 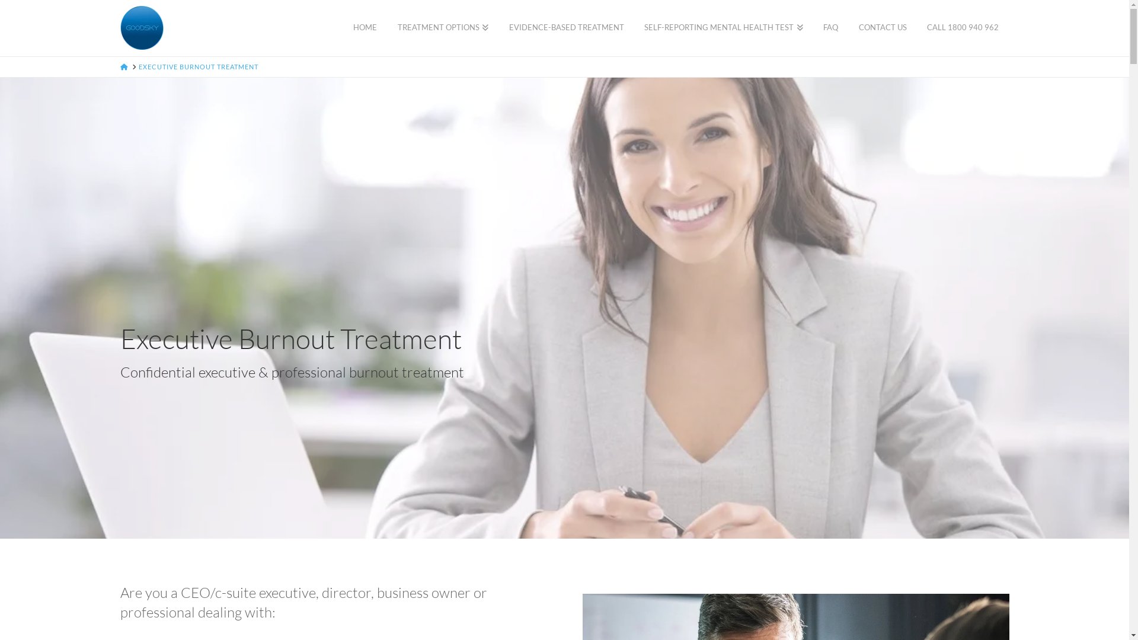 What do you see at coordinates (831, 28) in the screenshot?
I see `FAQ` at bounding box center [831, 28].